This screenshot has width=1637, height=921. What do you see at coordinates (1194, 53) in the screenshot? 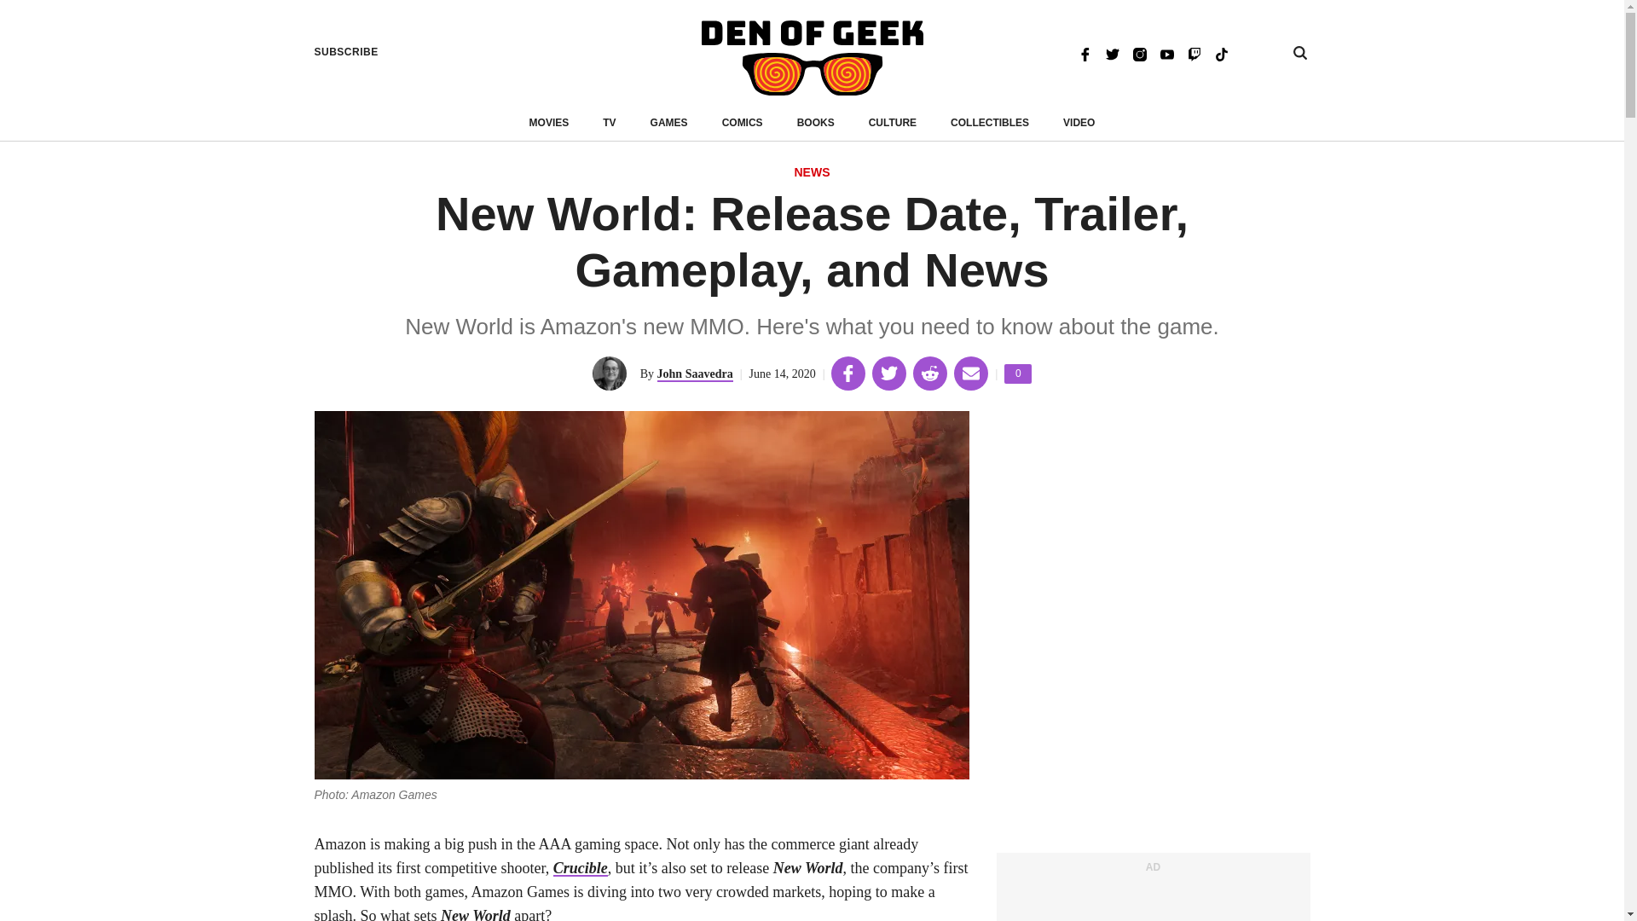
I see `SUBSCRIBE` at bounding box center [1194, 53].